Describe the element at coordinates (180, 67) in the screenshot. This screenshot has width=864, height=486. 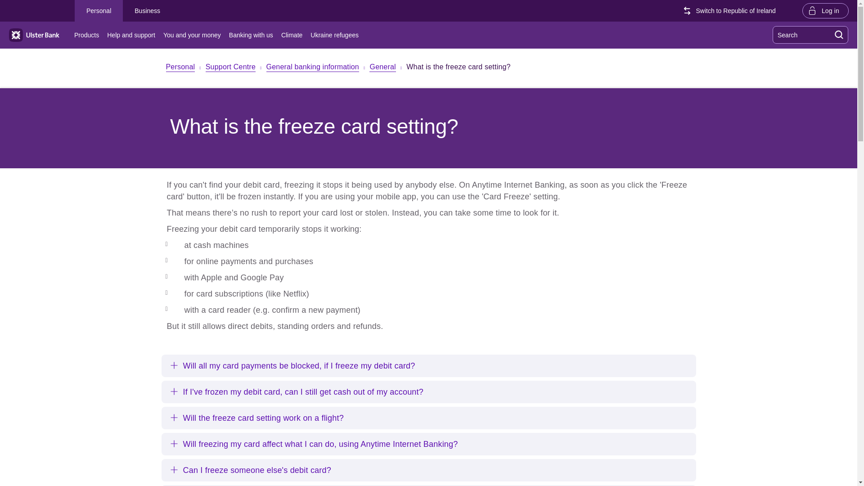
I see `Personal` at that location.